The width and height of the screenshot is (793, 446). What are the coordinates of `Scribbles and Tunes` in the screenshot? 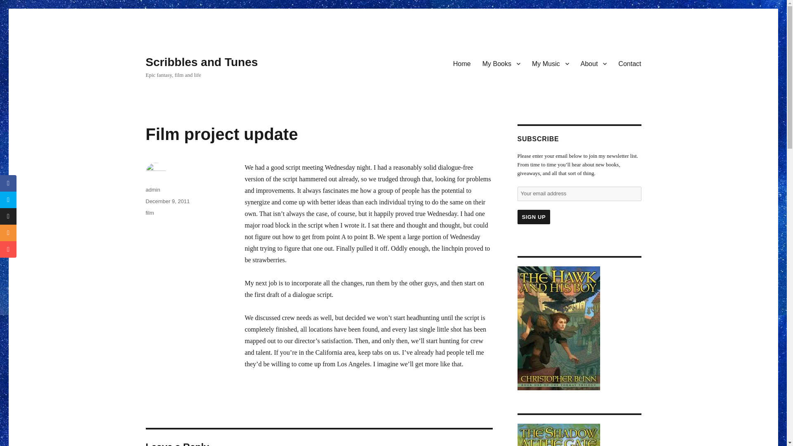 It's located at (202, 62).